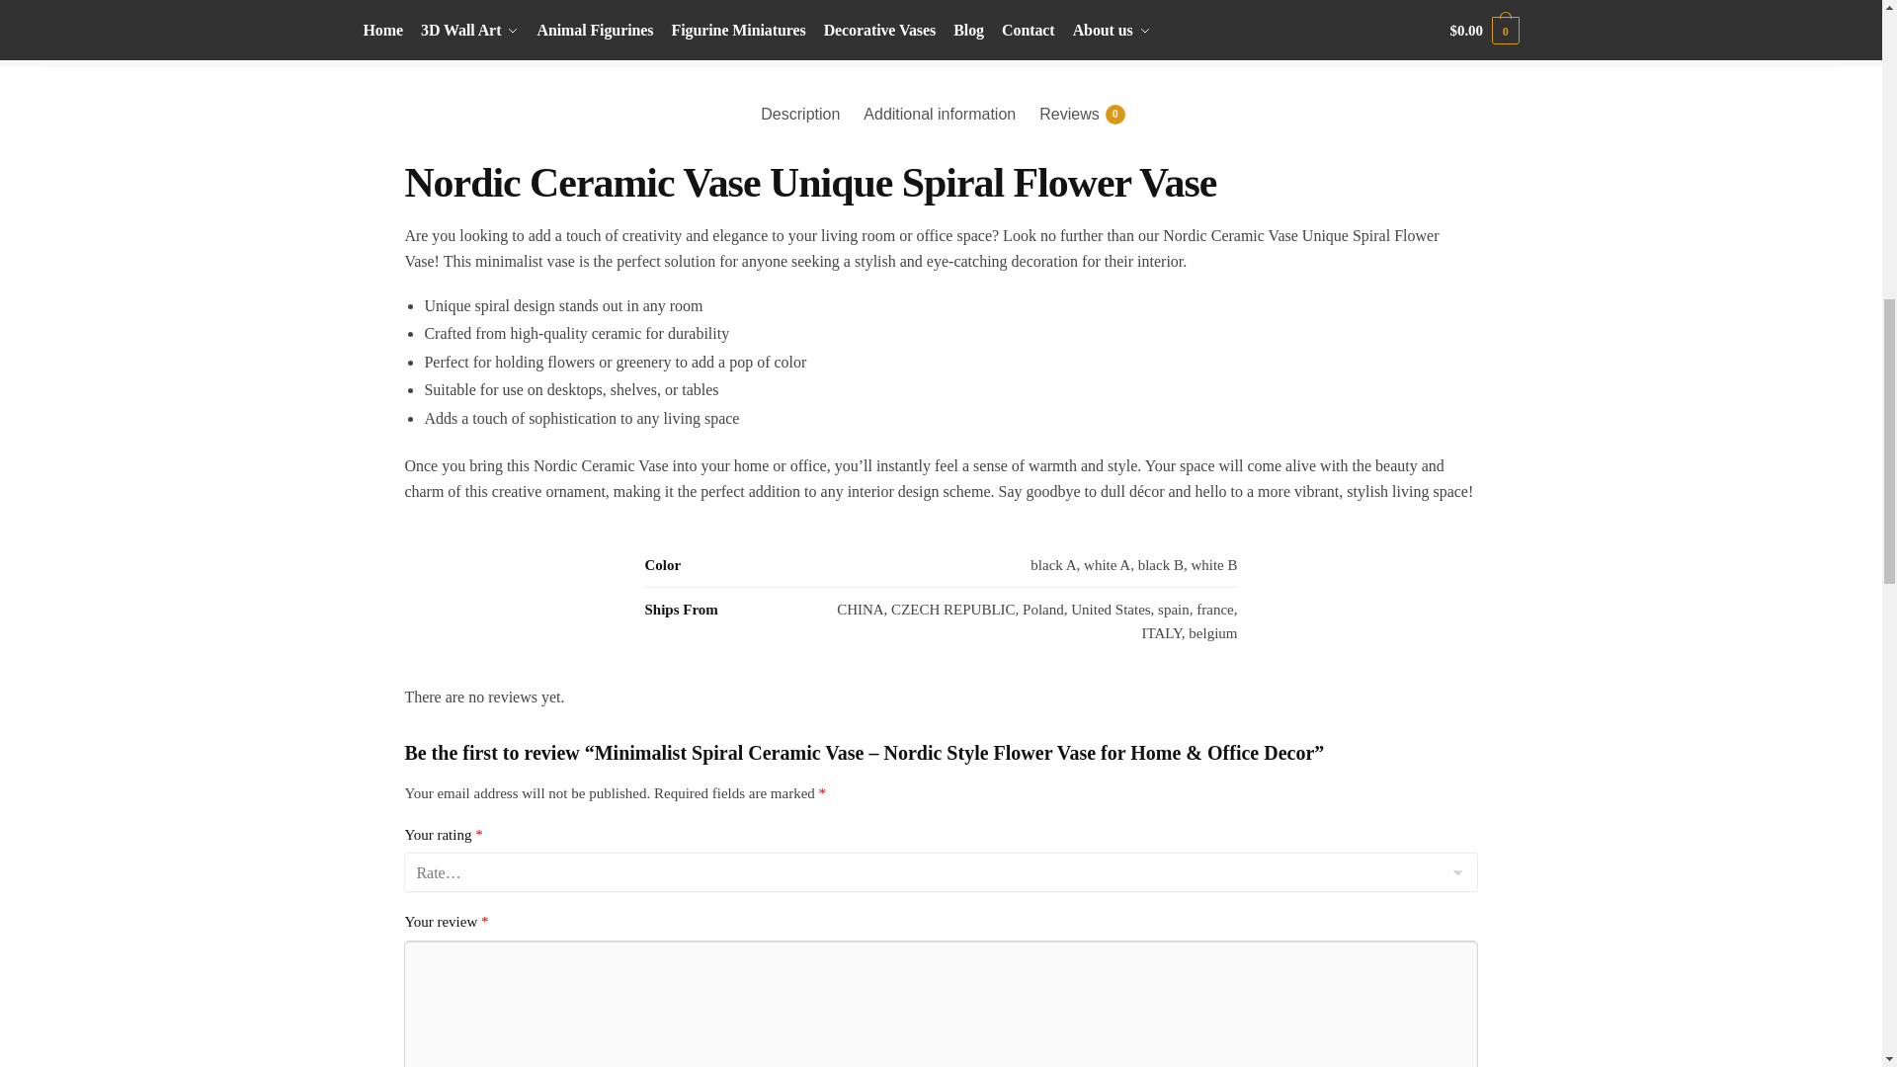 Image resolution: width=1897 pixels, height=1067 pixels. Describe the element at coordinates (480, 17) in the screenshot. I see `S0ed91fd32bf54cacb4e5d804aeeb6eb0N-3.webp` at that location.